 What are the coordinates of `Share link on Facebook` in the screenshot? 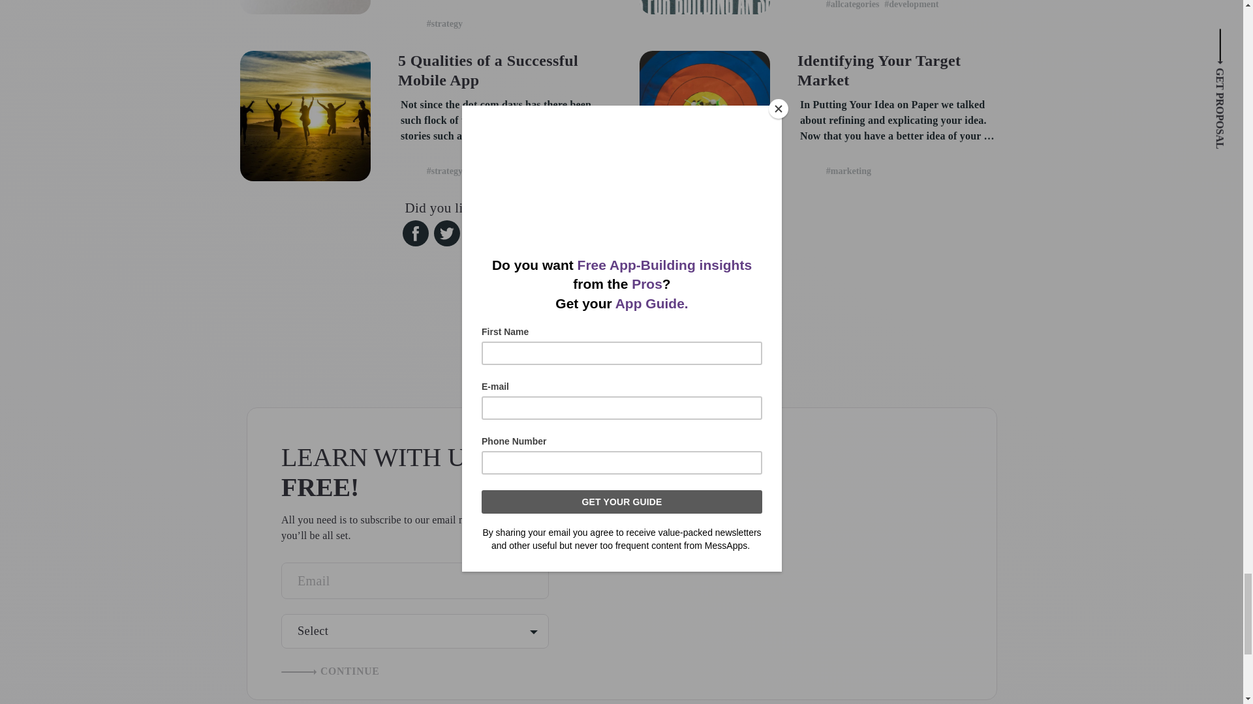 It's located at (415, 233).